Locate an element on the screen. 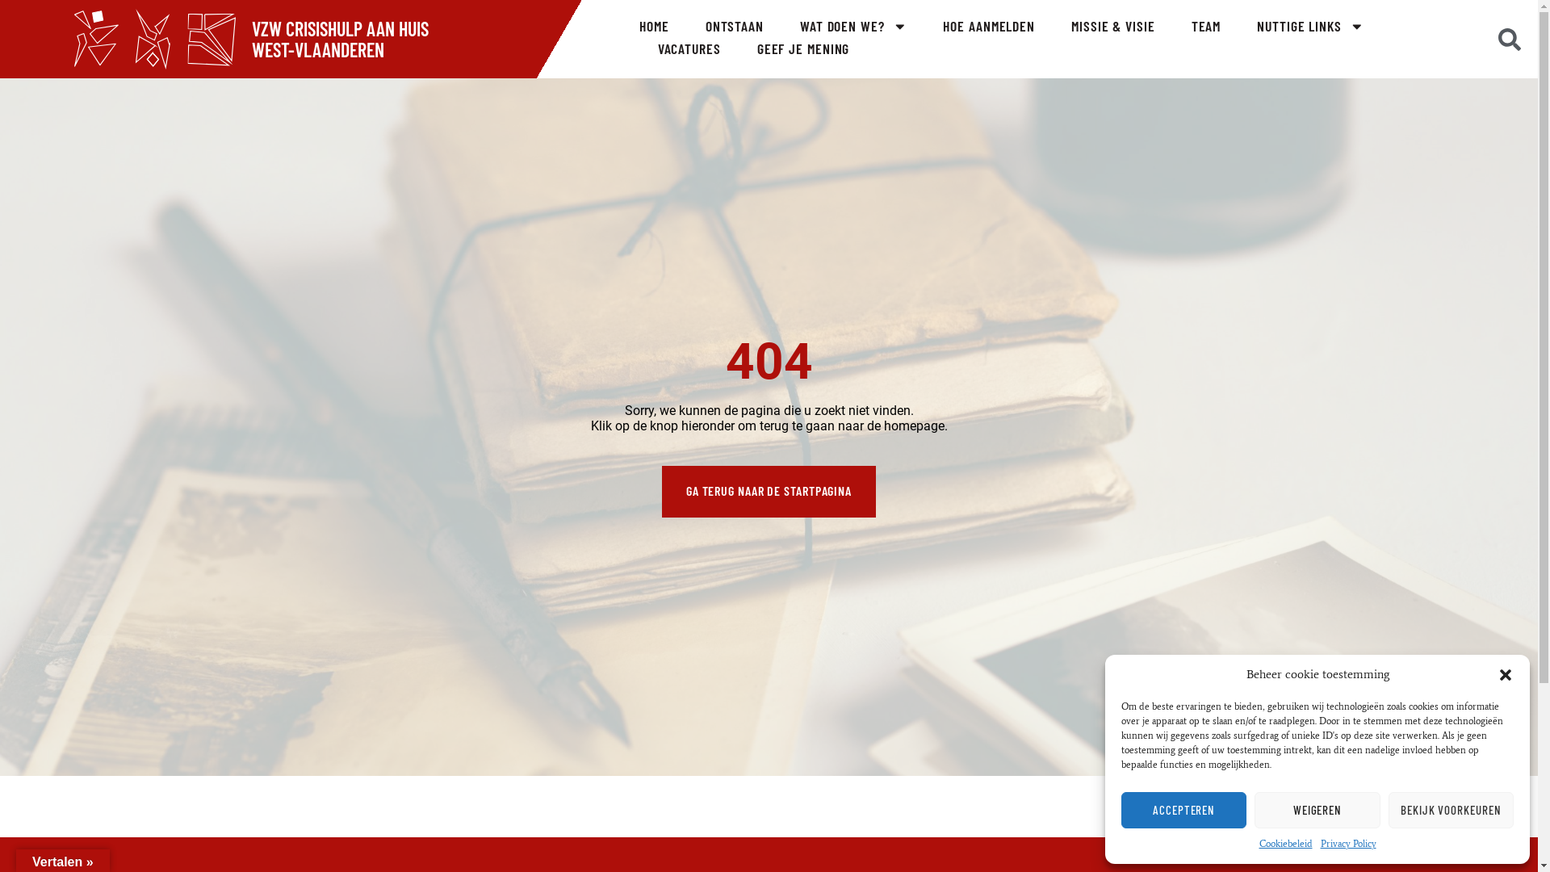 Image resolution: width=1550 pixels, height=872 pixels. NUTTIGE LINKS is located at coordinates (1310, 27).